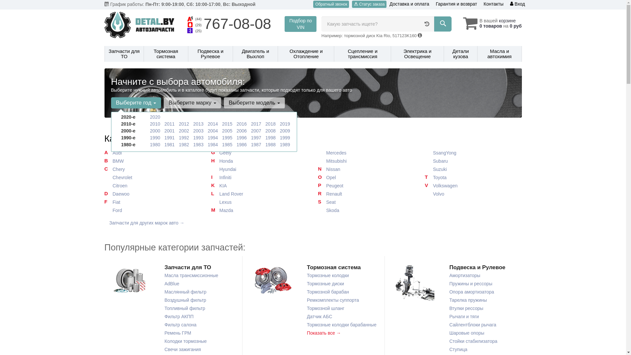 The image size is (631, 355). What do you see at coordinates (367, 202) in the screenshot?
I see `Seat` at bounding box center [367, 202].